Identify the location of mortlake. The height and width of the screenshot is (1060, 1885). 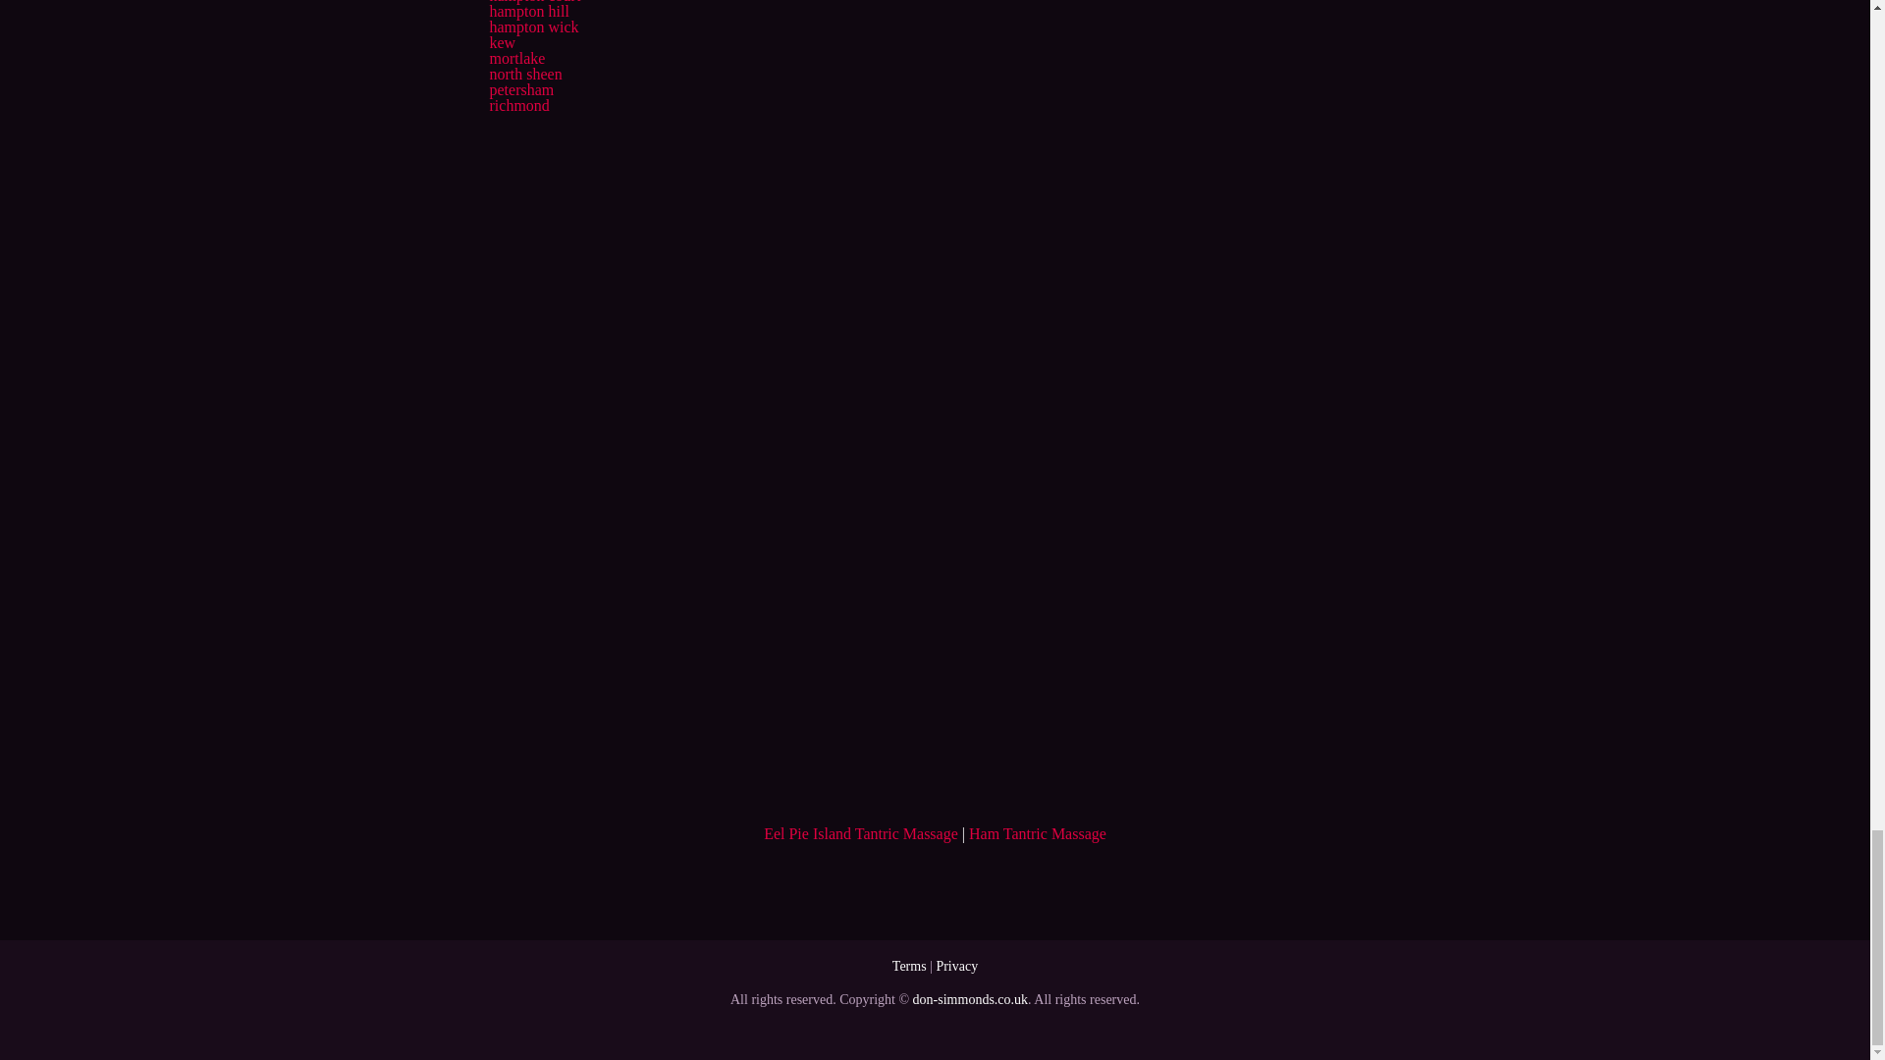
(516, 58).